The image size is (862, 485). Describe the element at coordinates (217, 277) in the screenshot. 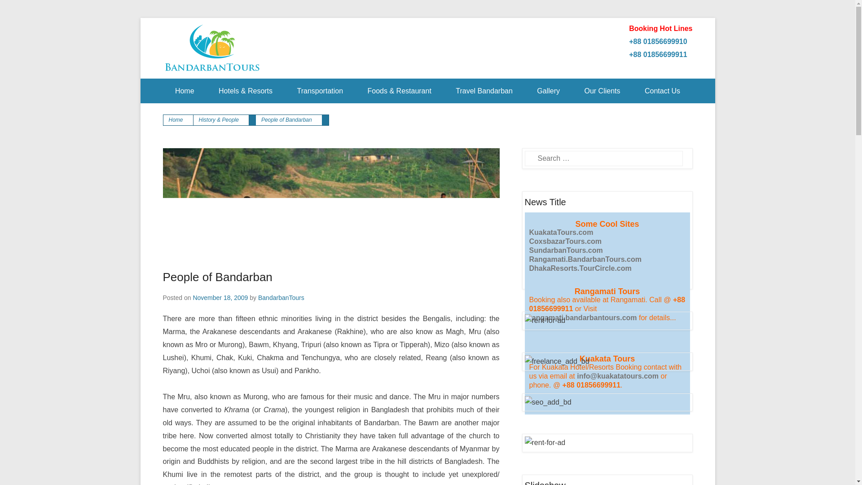

I see `Permalink to People of Bandarban` at that location.